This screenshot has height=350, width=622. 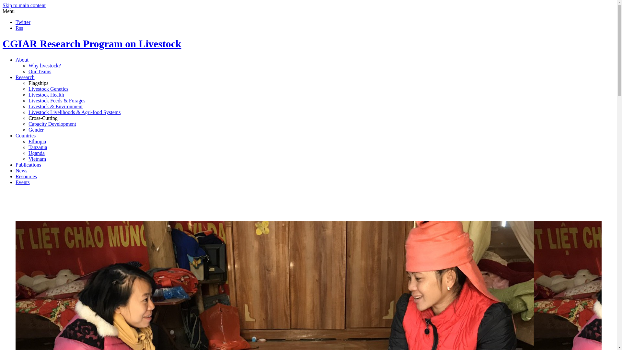 What do you see at coordinates (37, 141) in the screenshot?
I see `Ethiopia` at bounding box center [37, 141].